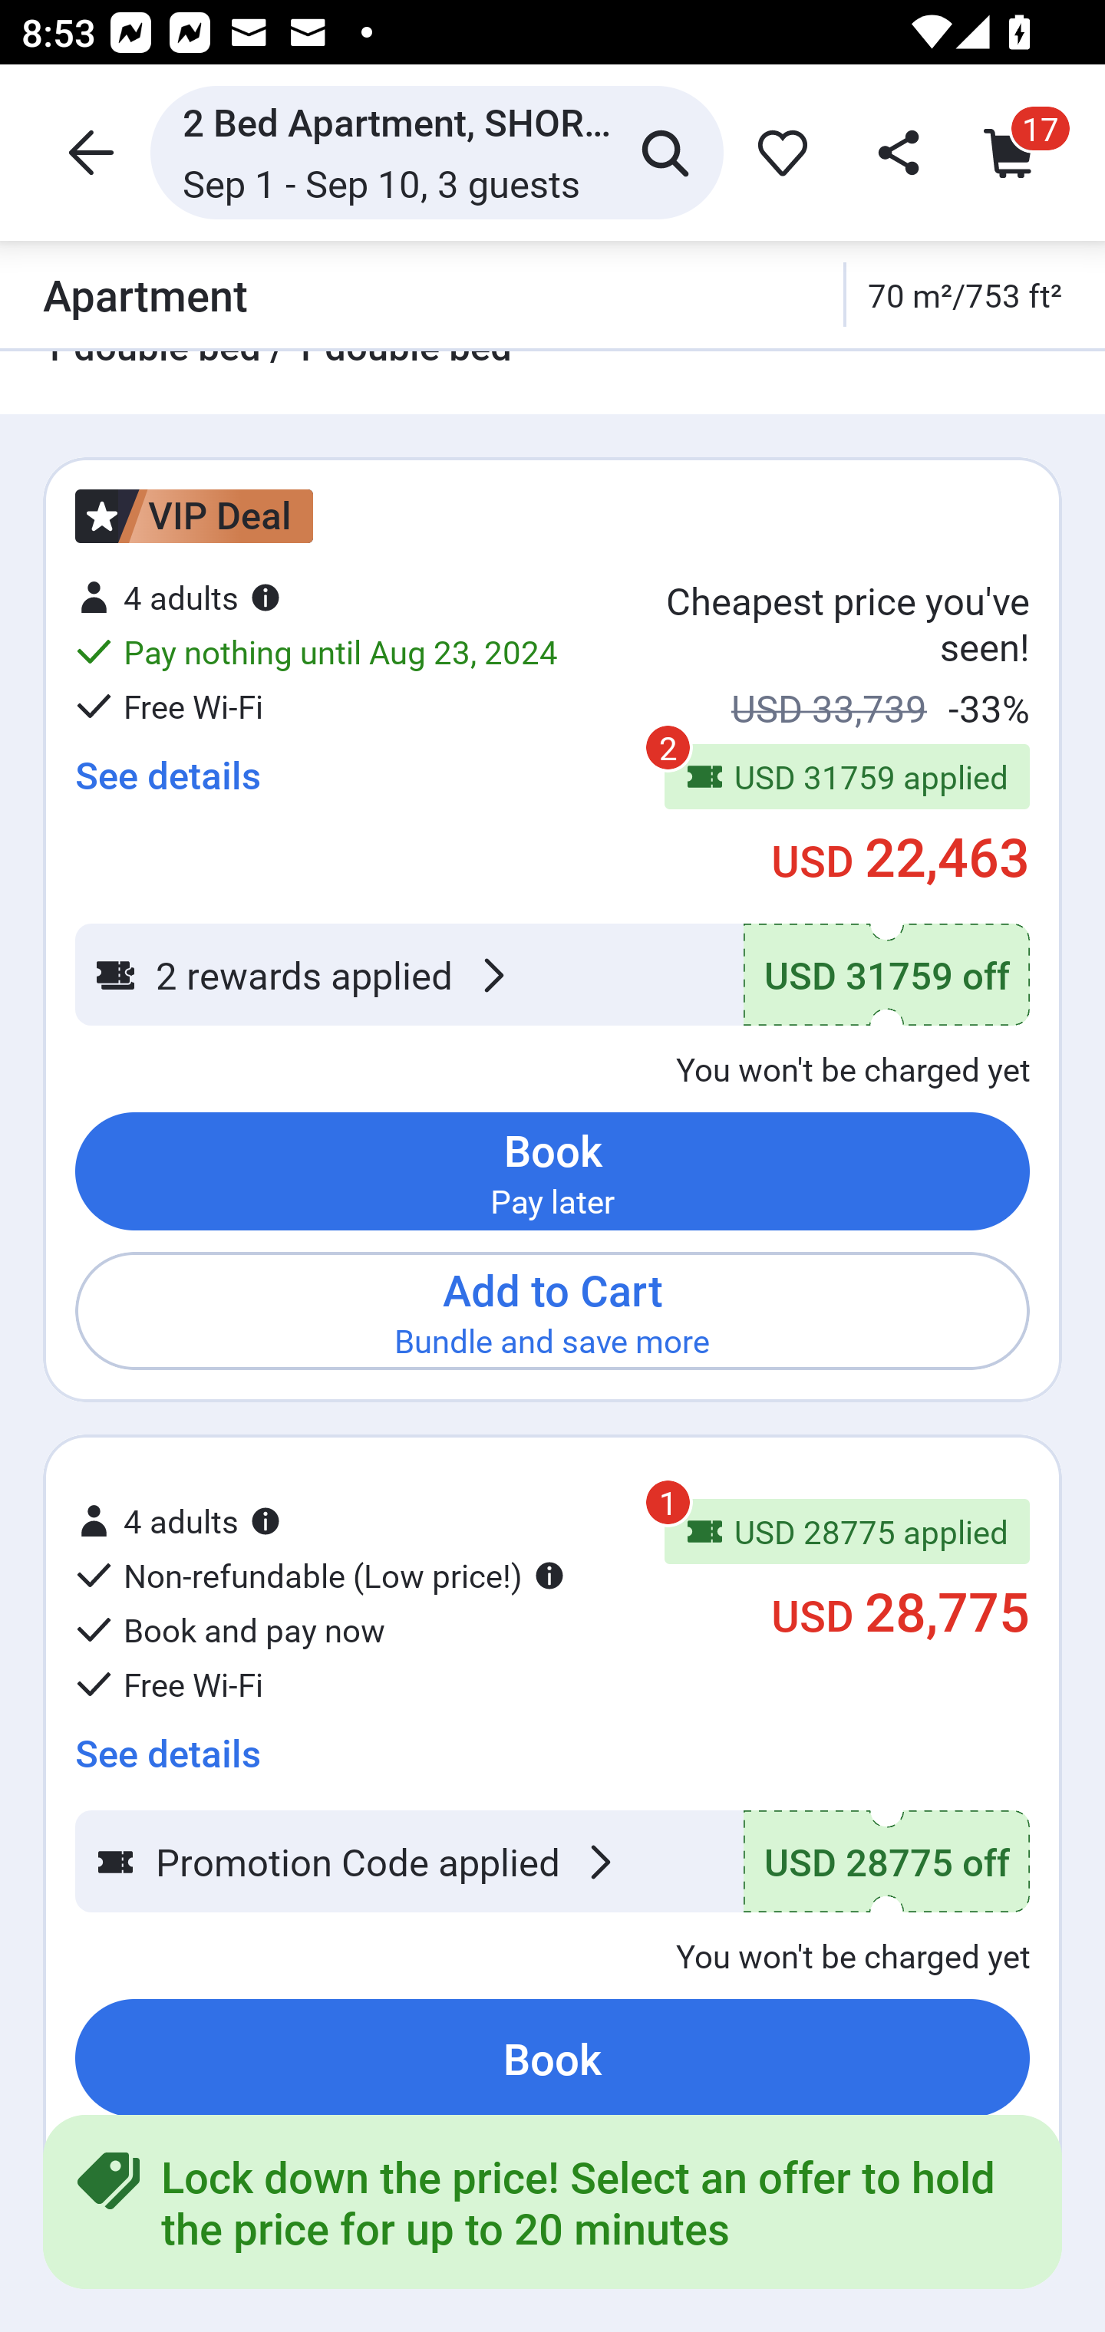  I want to click on 2 rewards applied USD 31759 off, so click(552, 974).